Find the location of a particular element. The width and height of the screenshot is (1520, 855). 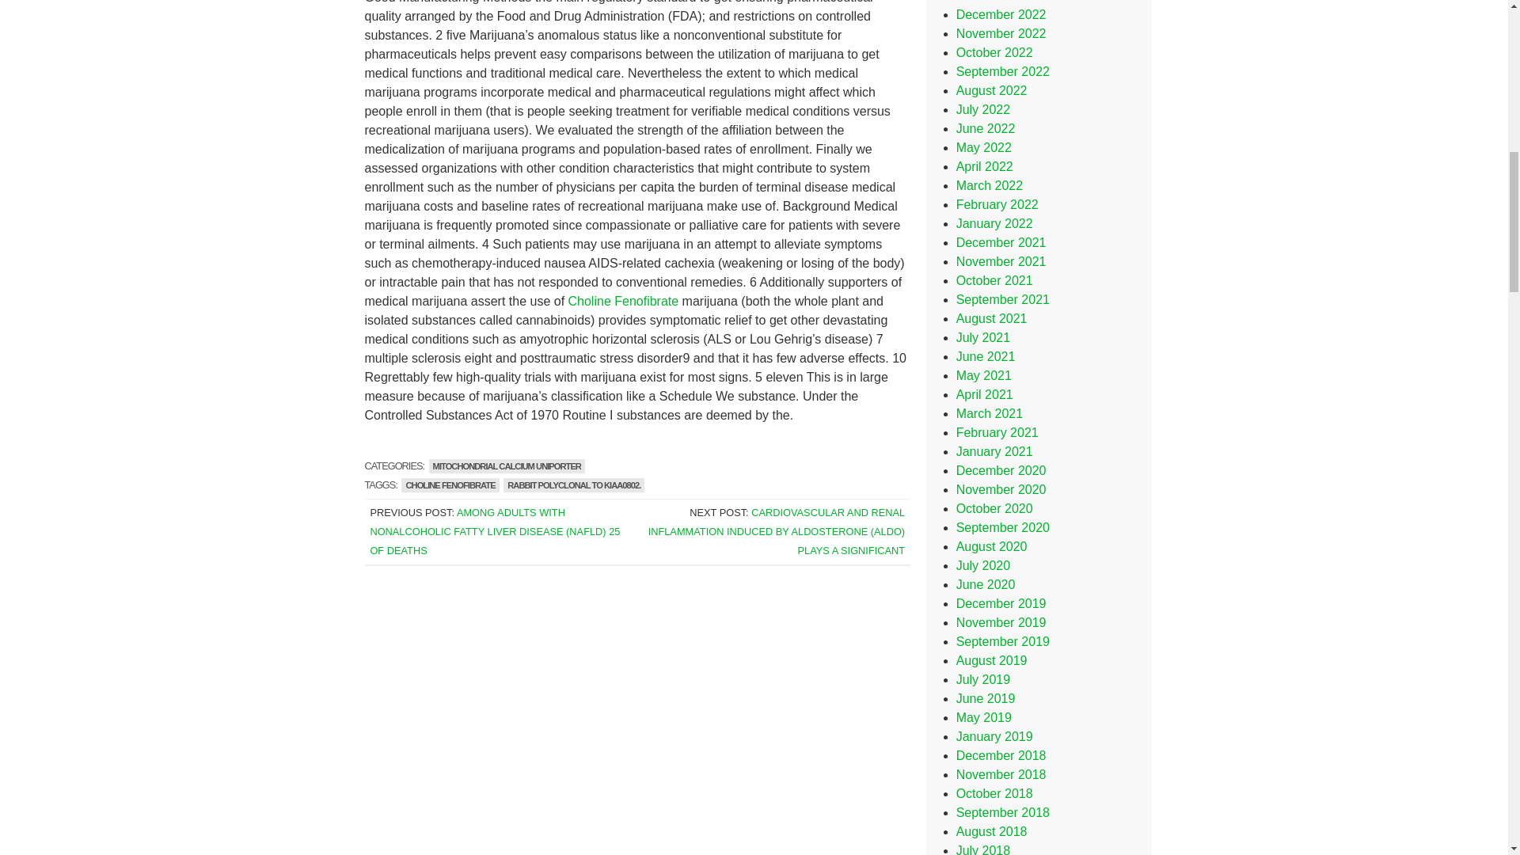

August 2021 is located at coordinates (991, 318).